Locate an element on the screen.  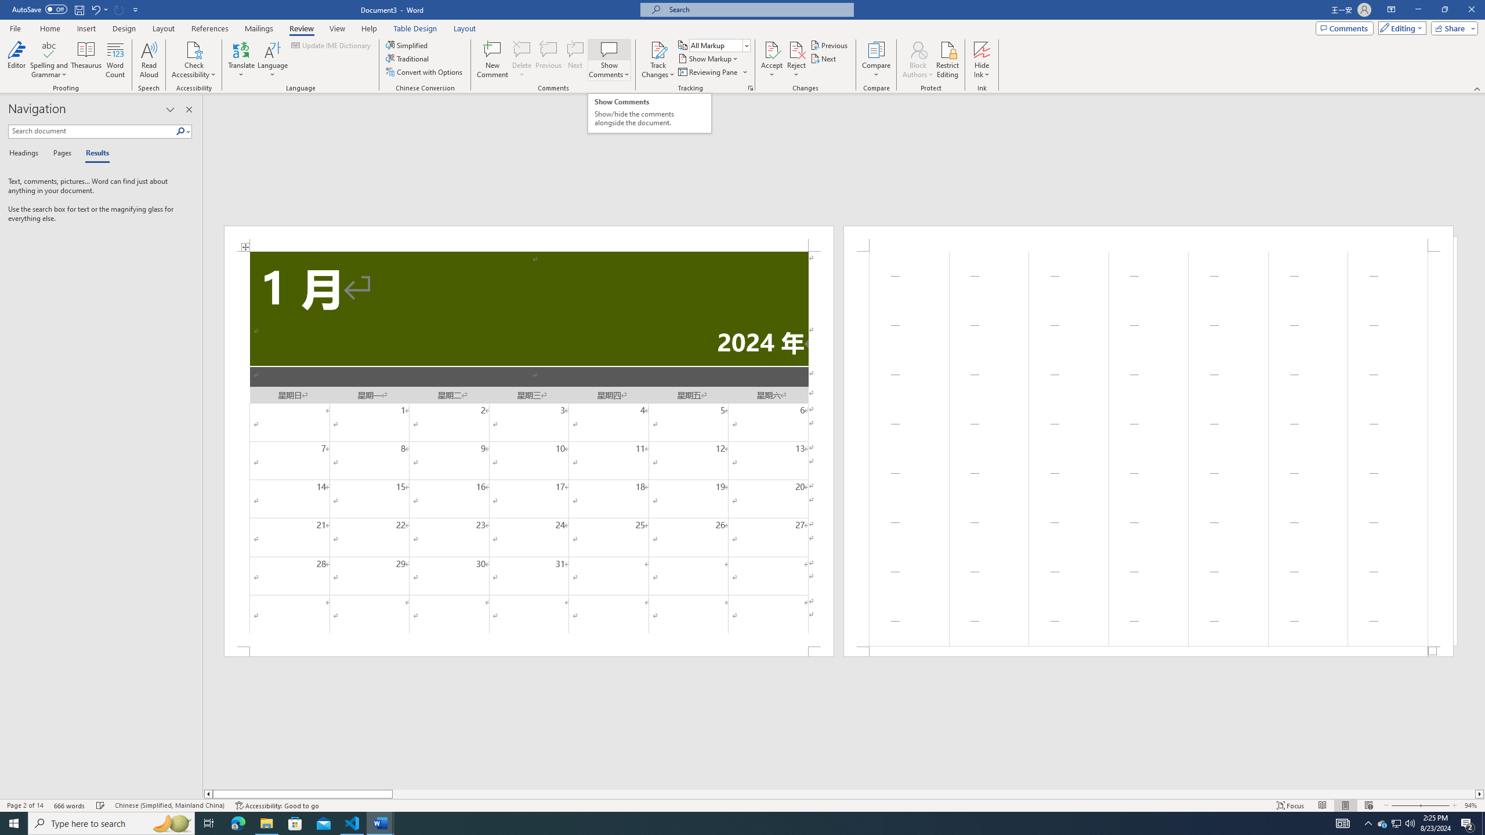
Show Comments is located at coordinates (609, 49).